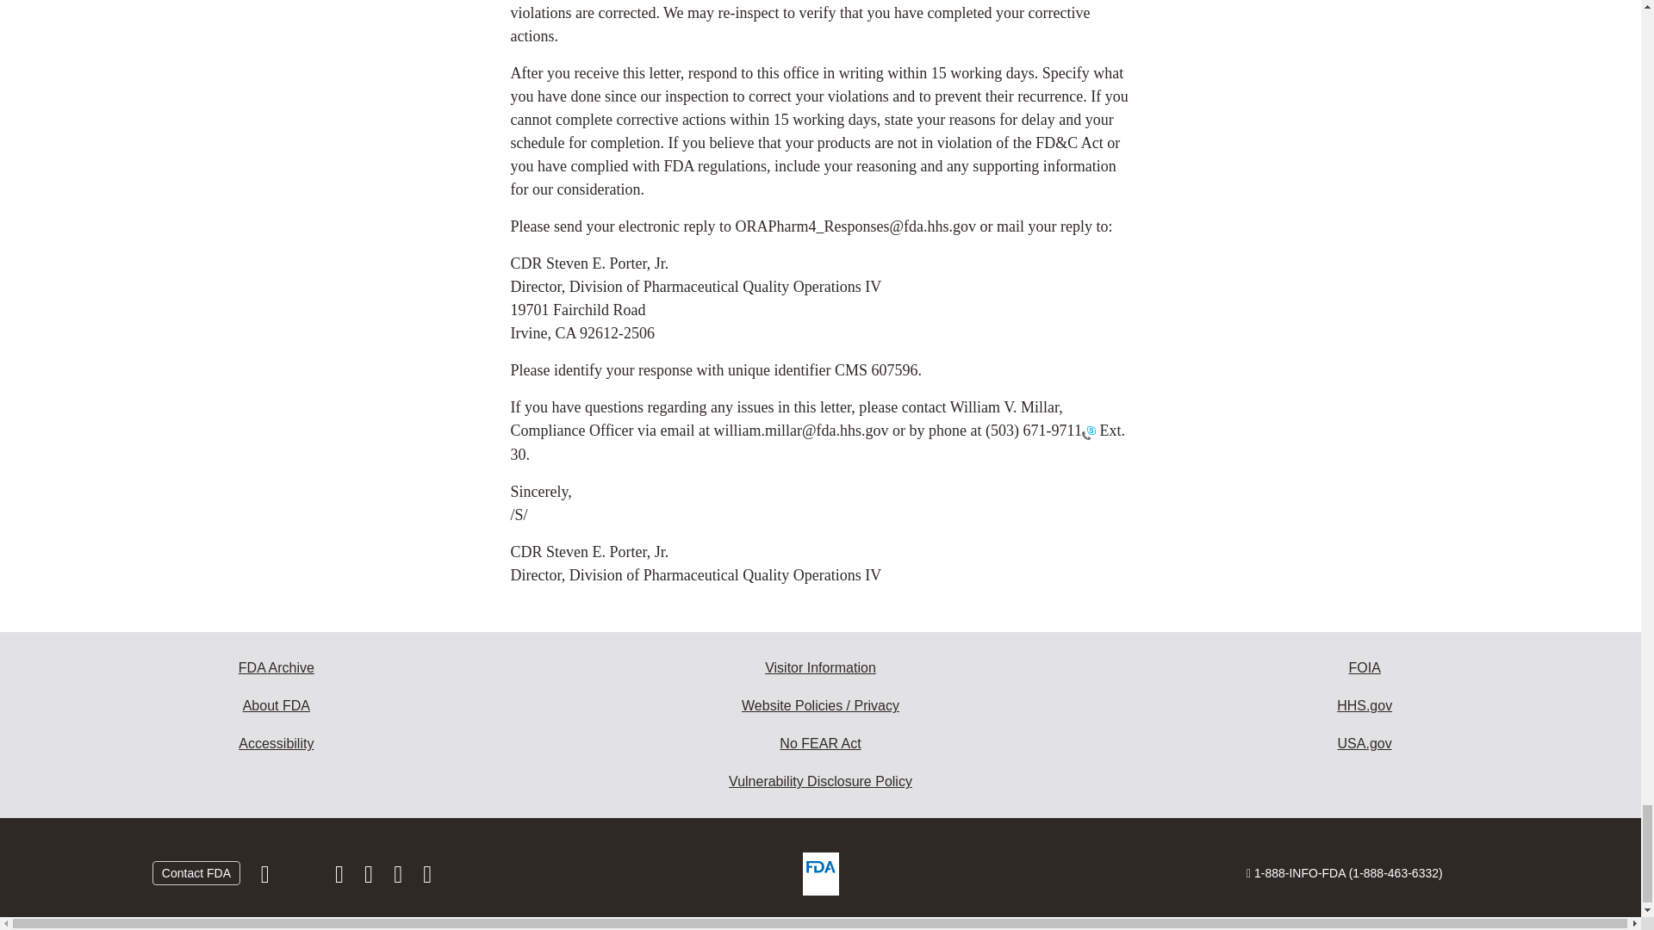 The width and height of the screenshot is (1654, 930). Describe the element at coordinates (303, 878) in the screenshot. I see `Follow FDA on X` at that location.